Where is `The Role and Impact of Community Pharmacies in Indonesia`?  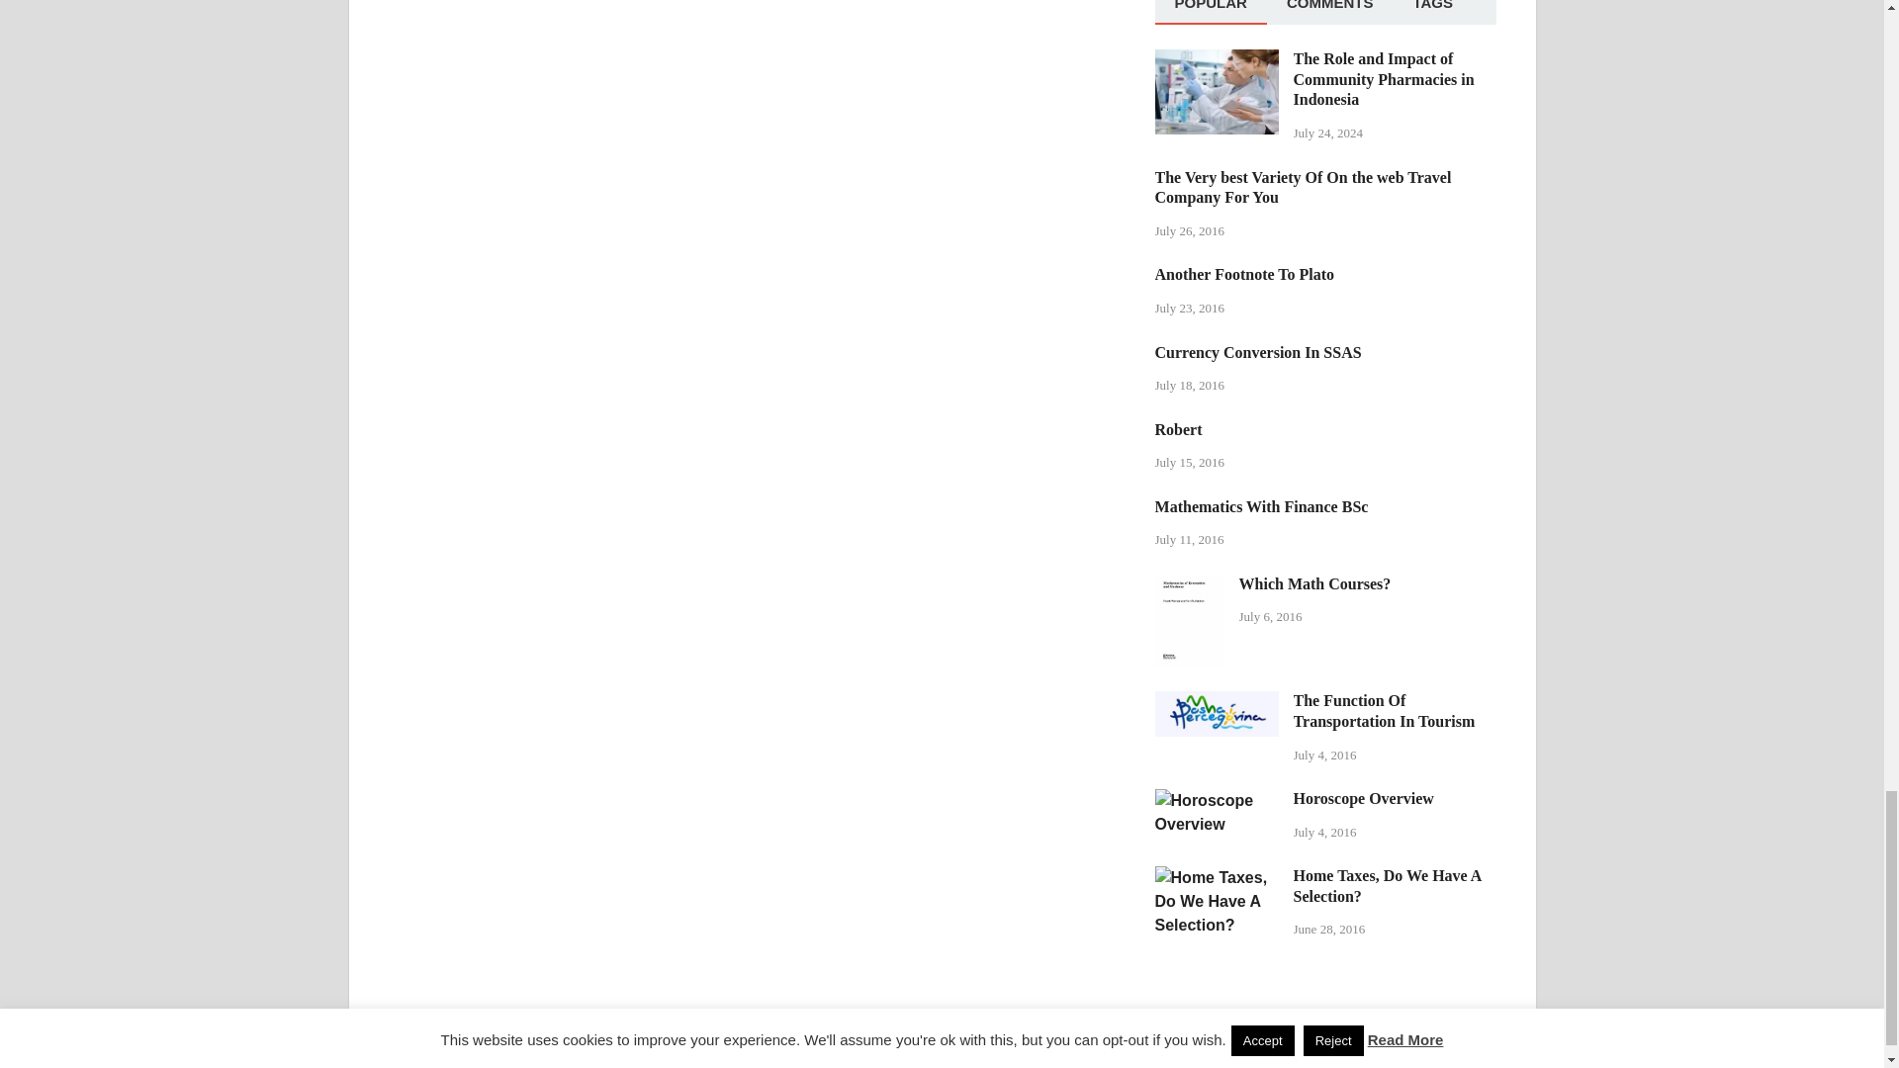 The Role and Impact of Community Pharmacies in Indonesia is located at coordinates (1217, 60).